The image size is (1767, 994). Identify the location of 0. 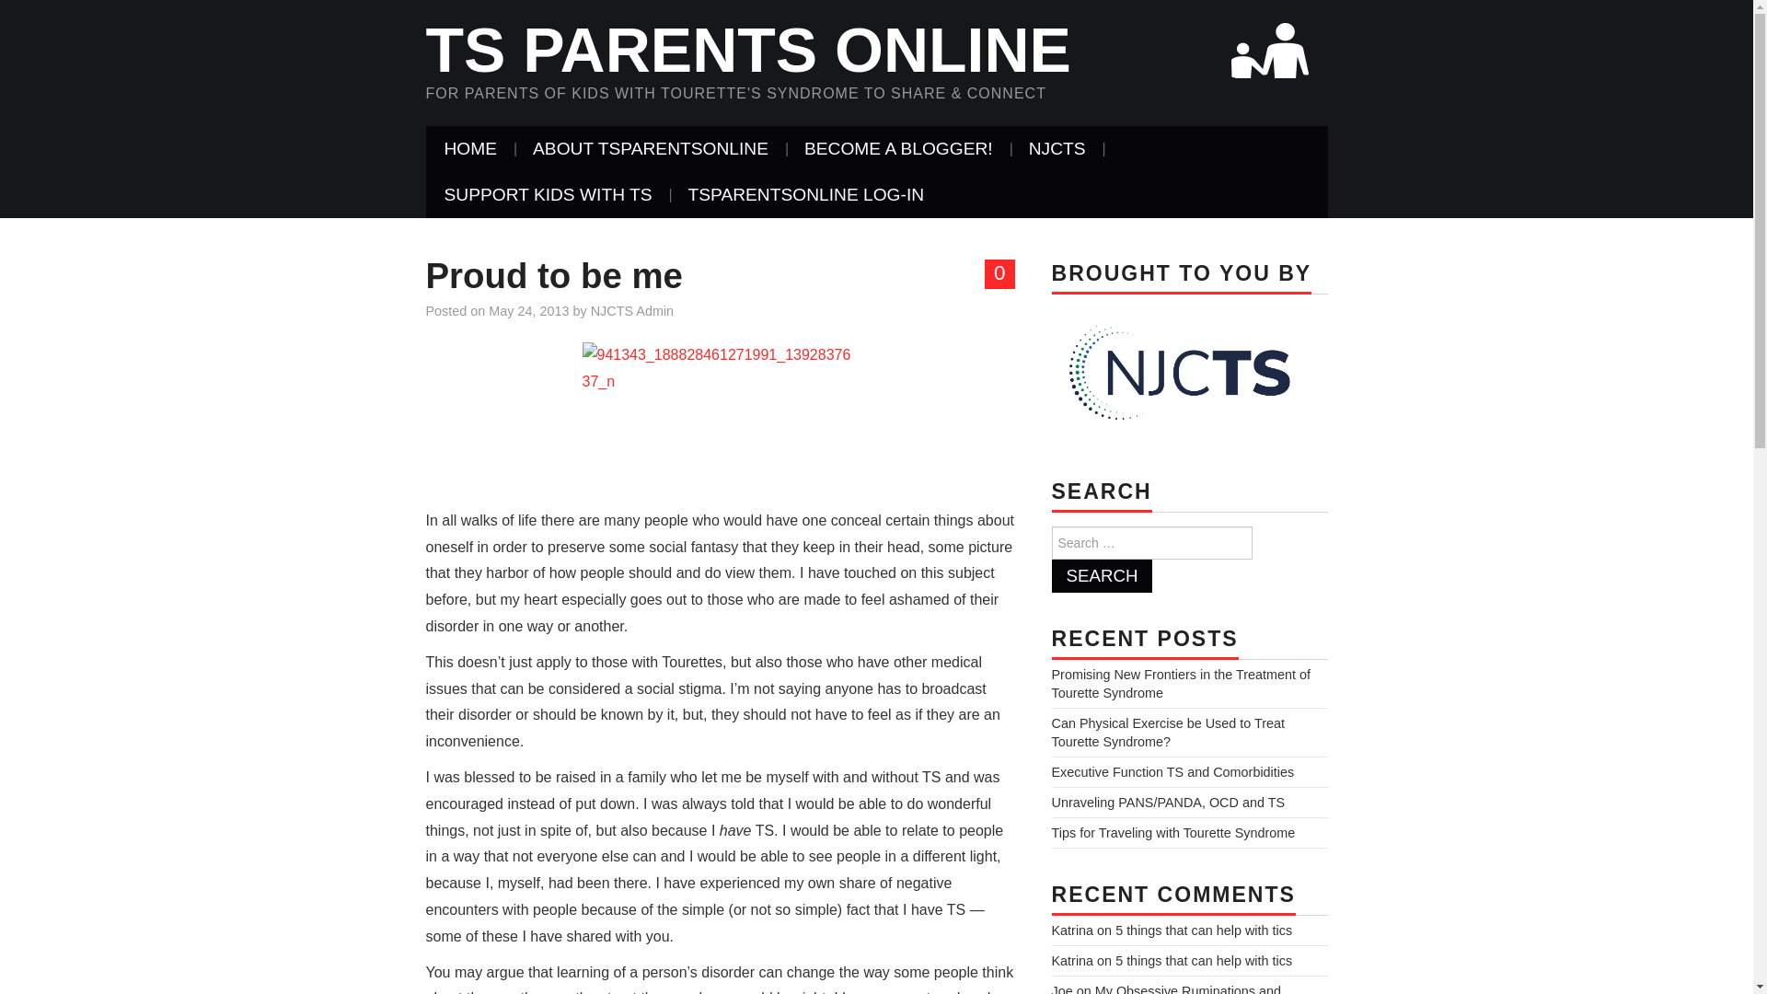
(999, 274).